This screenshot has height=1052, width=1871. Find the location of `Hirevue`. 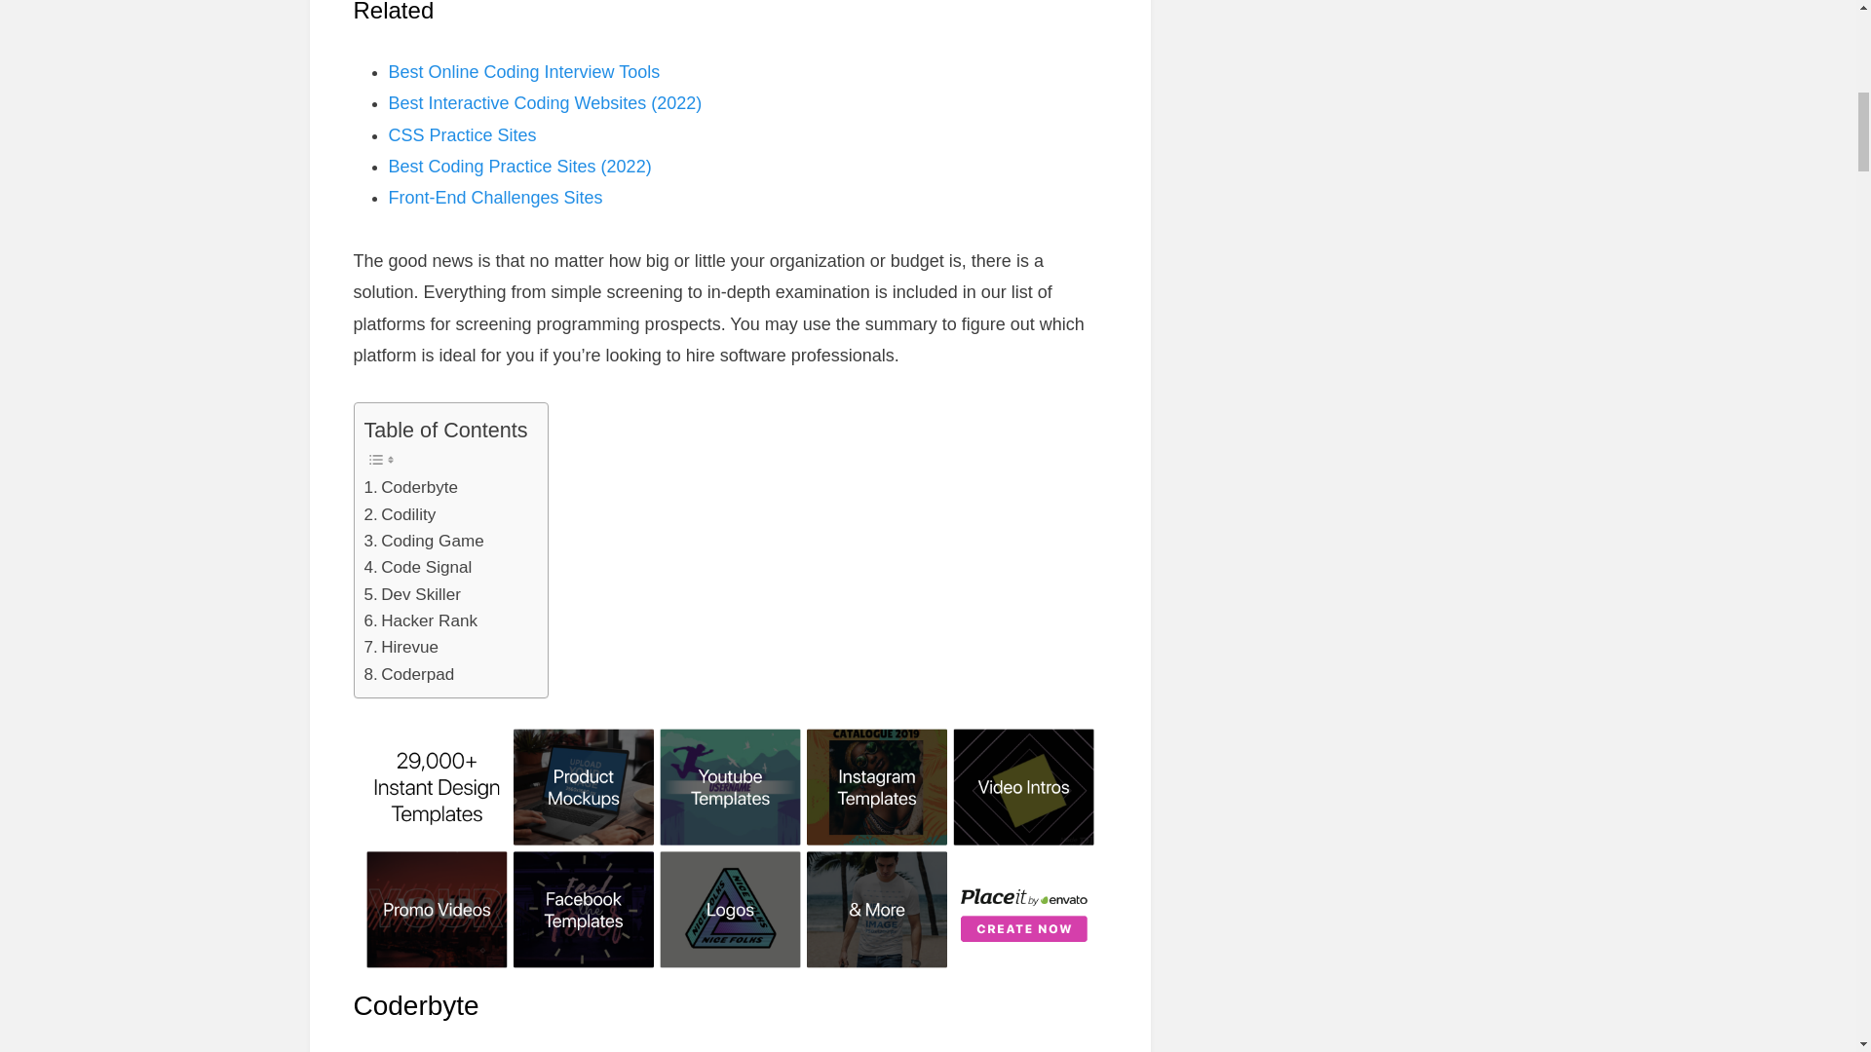

Hirevue is located at coordinates (401, 647).